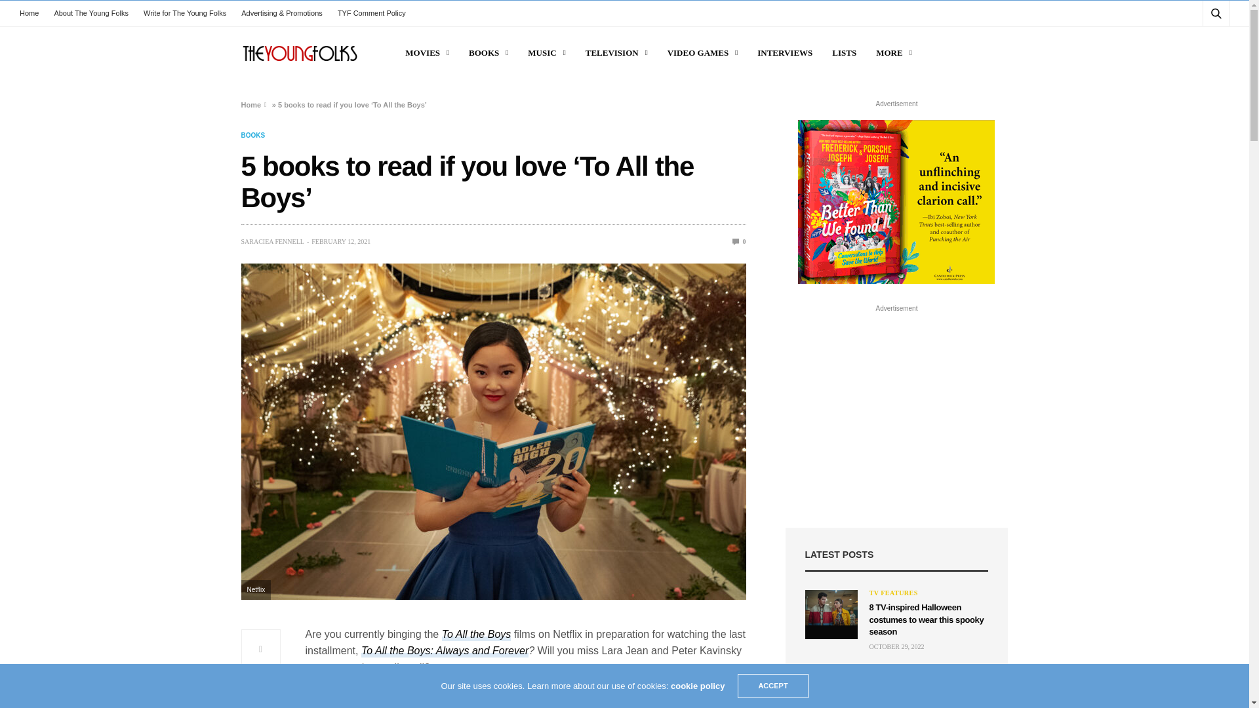 This screenshot has height=708, width=1259. I want to click on VIDEO GAMES, so click(702, 53).